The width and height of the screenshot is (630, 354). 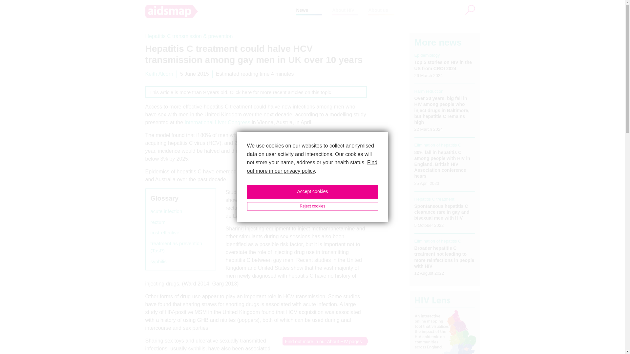 What do you see at coordinates (164, 198) in the screenshot?
I see `Glossary` at bounding box center [164, 198].